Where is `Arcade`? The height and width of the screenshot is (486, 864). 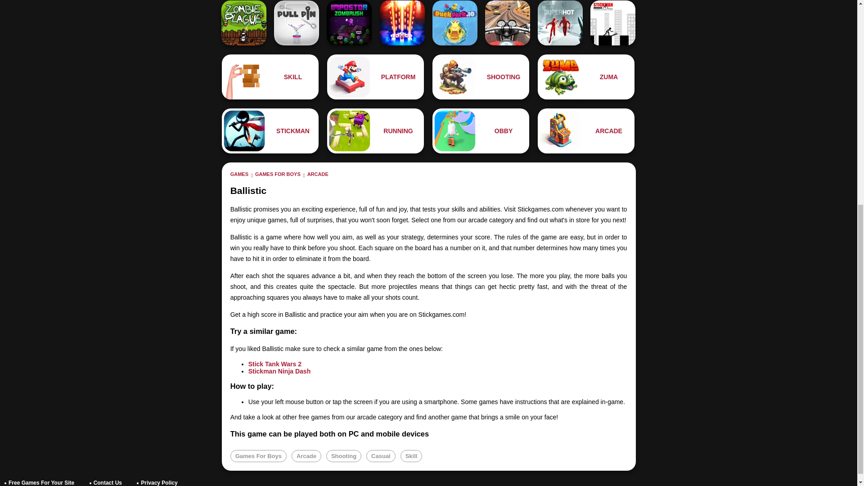 Arcade is located at coordinates (306, 456).